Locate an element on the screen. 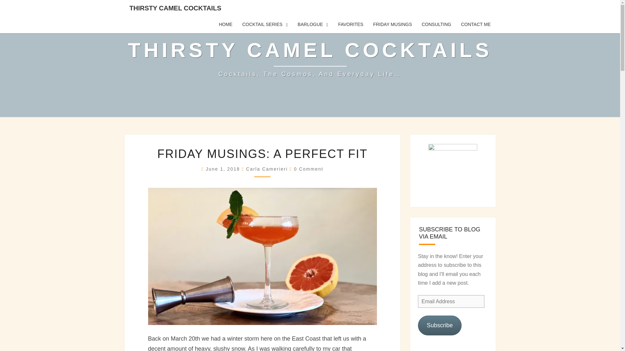 Image resolution: width=625 pixels, height=351 pixels. 3:03 am is located at coordinates (224, 169).